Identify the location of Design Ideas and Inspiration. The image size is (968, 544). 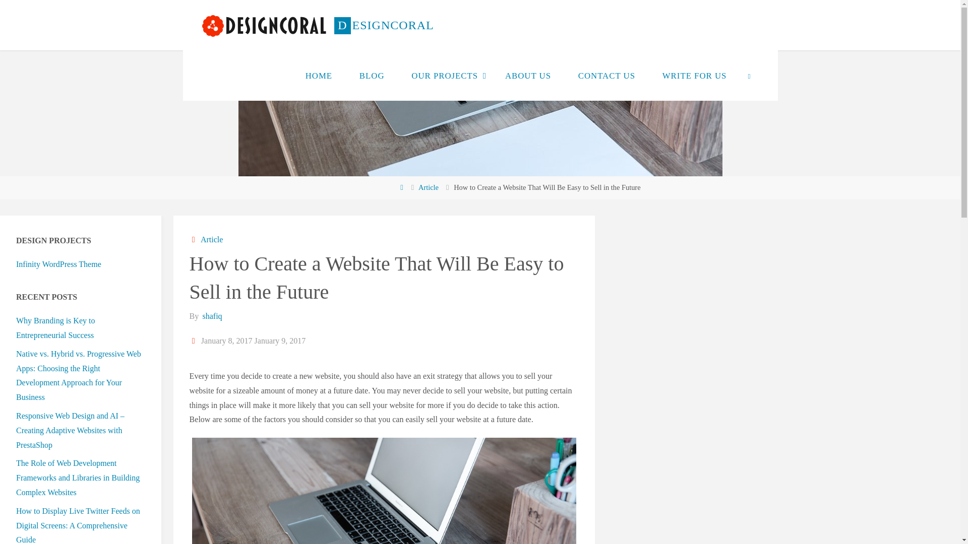
(384, 25).